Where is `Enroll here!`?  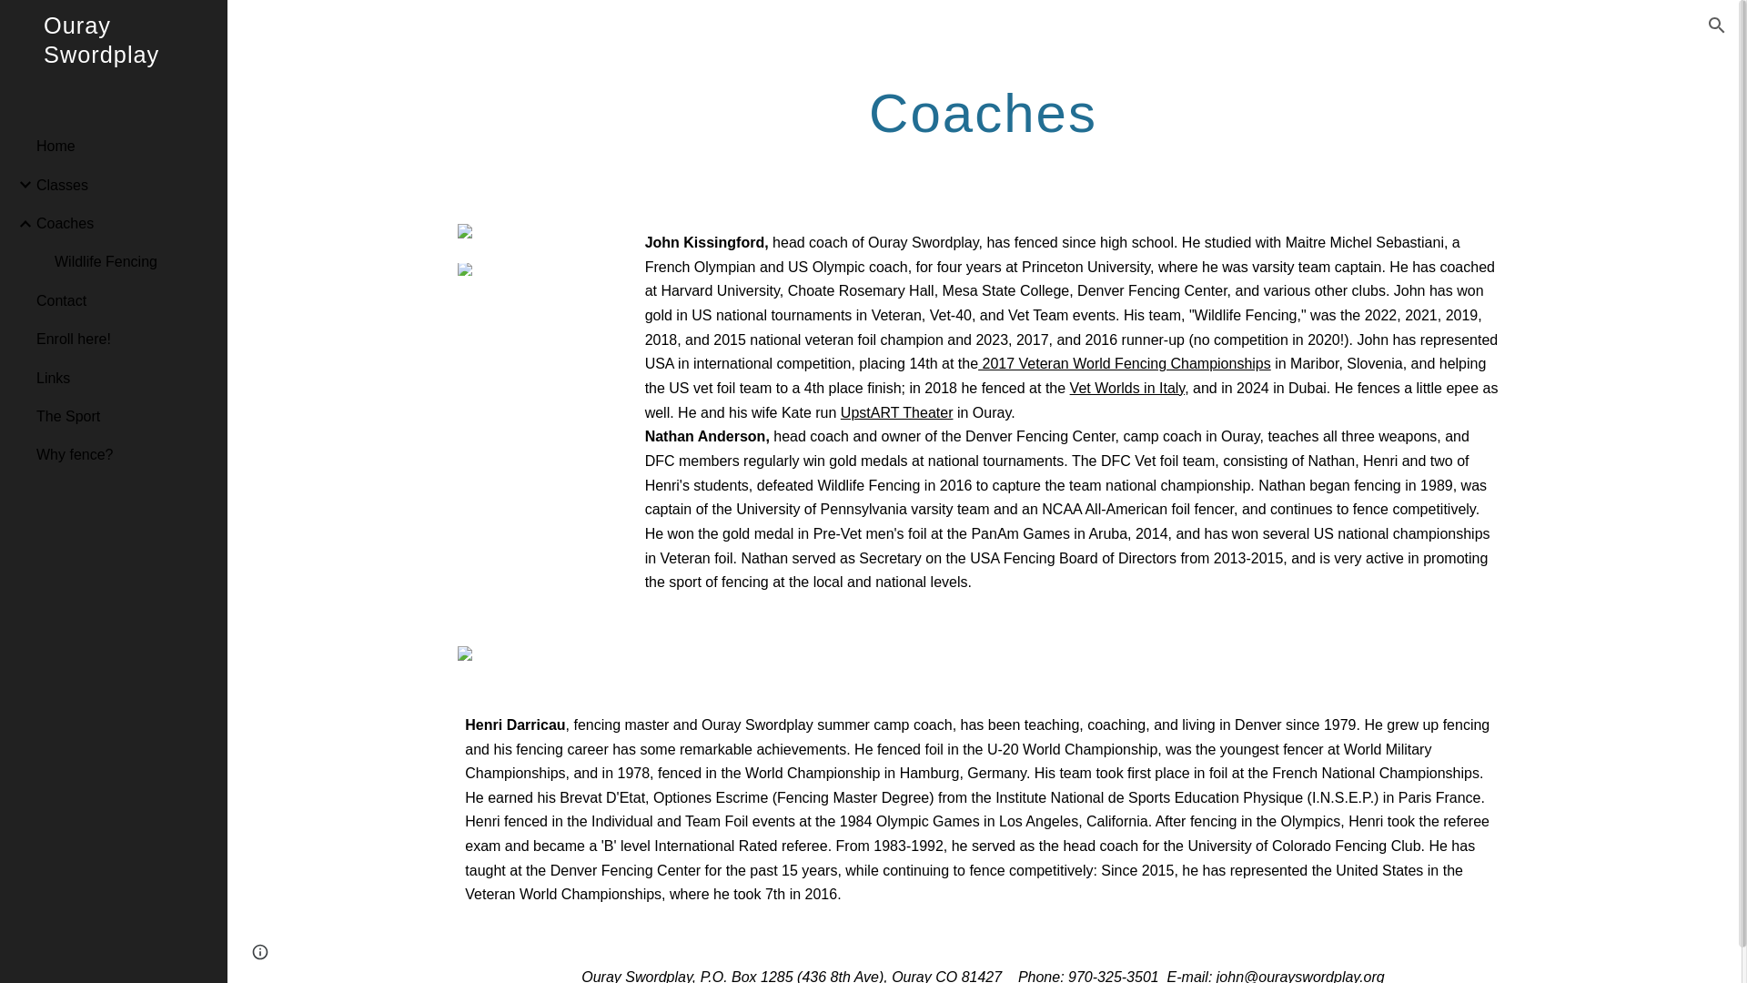 Enroll here! is located at coordinates (125, 339).